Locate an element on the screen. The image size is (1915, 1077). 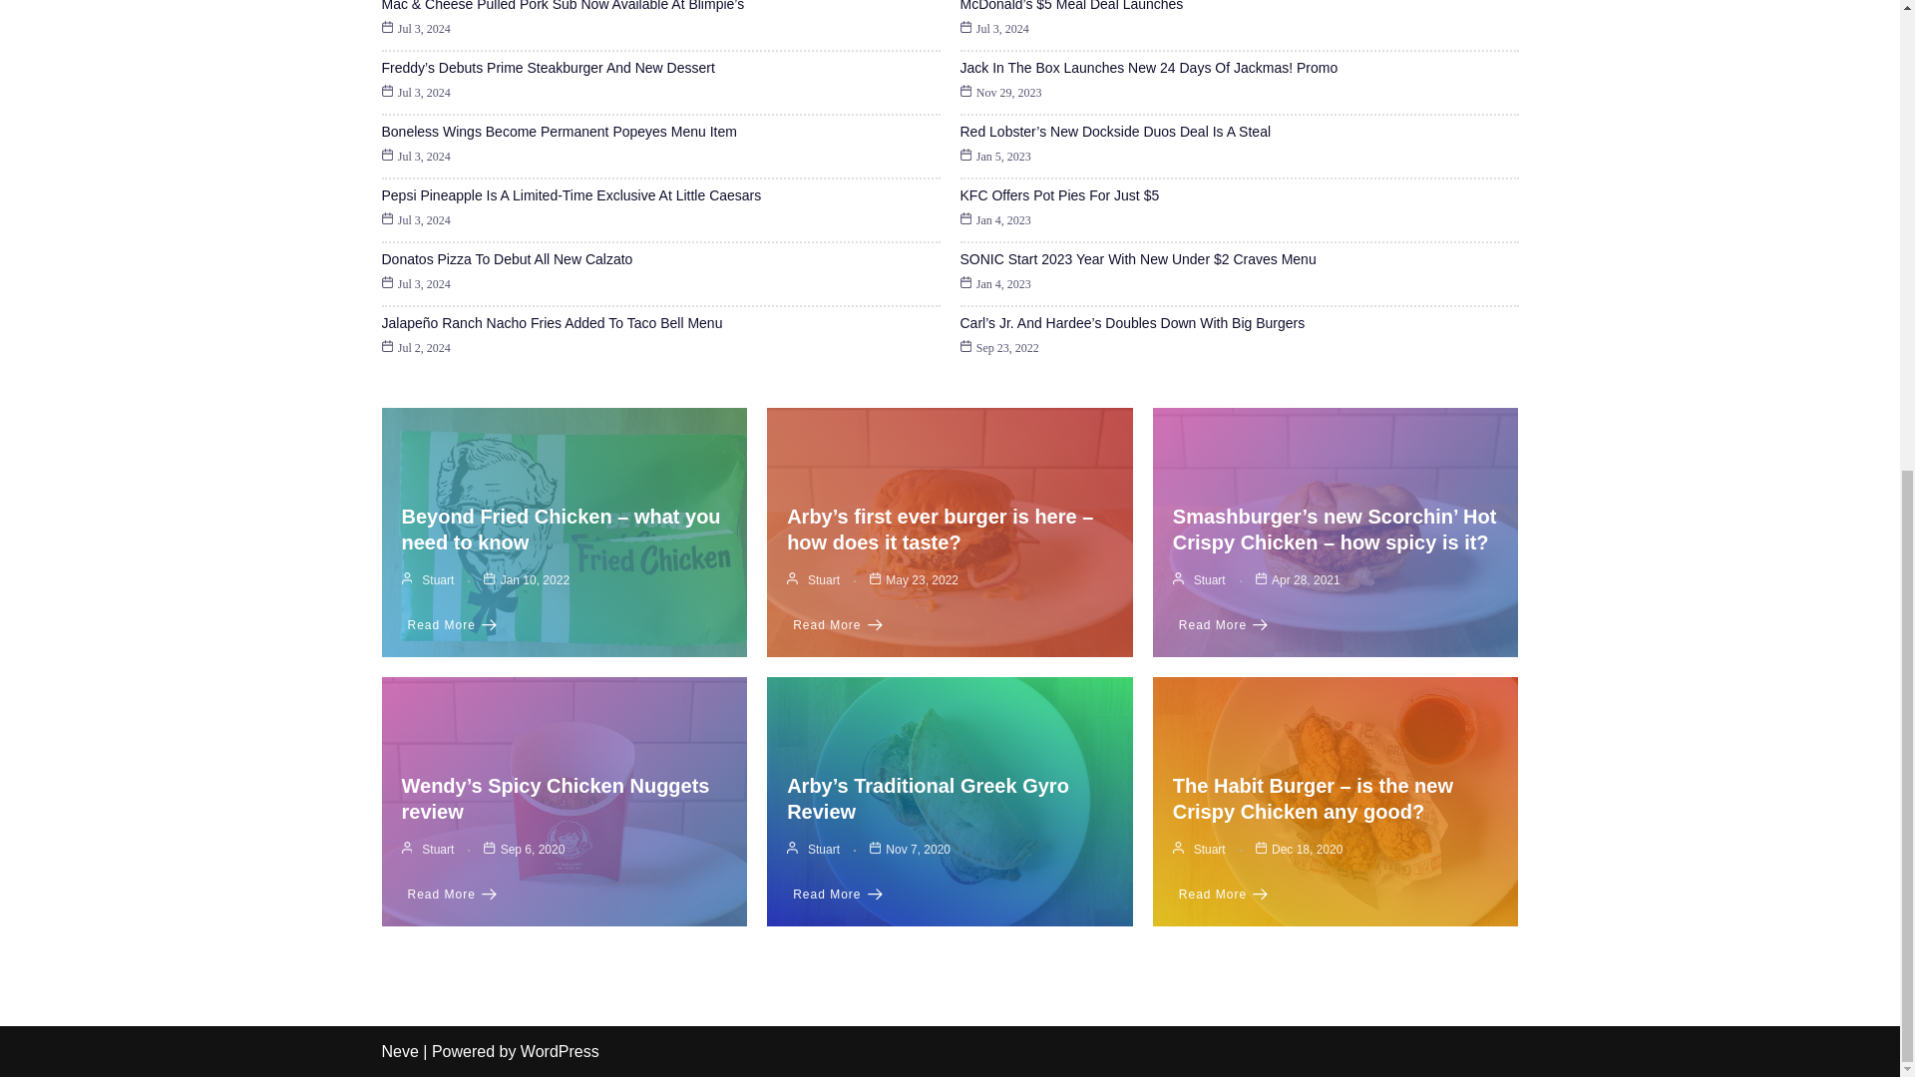
Boneless Wings Become Permanent Popeyes Menu Item is located at coordinates (559, 132).